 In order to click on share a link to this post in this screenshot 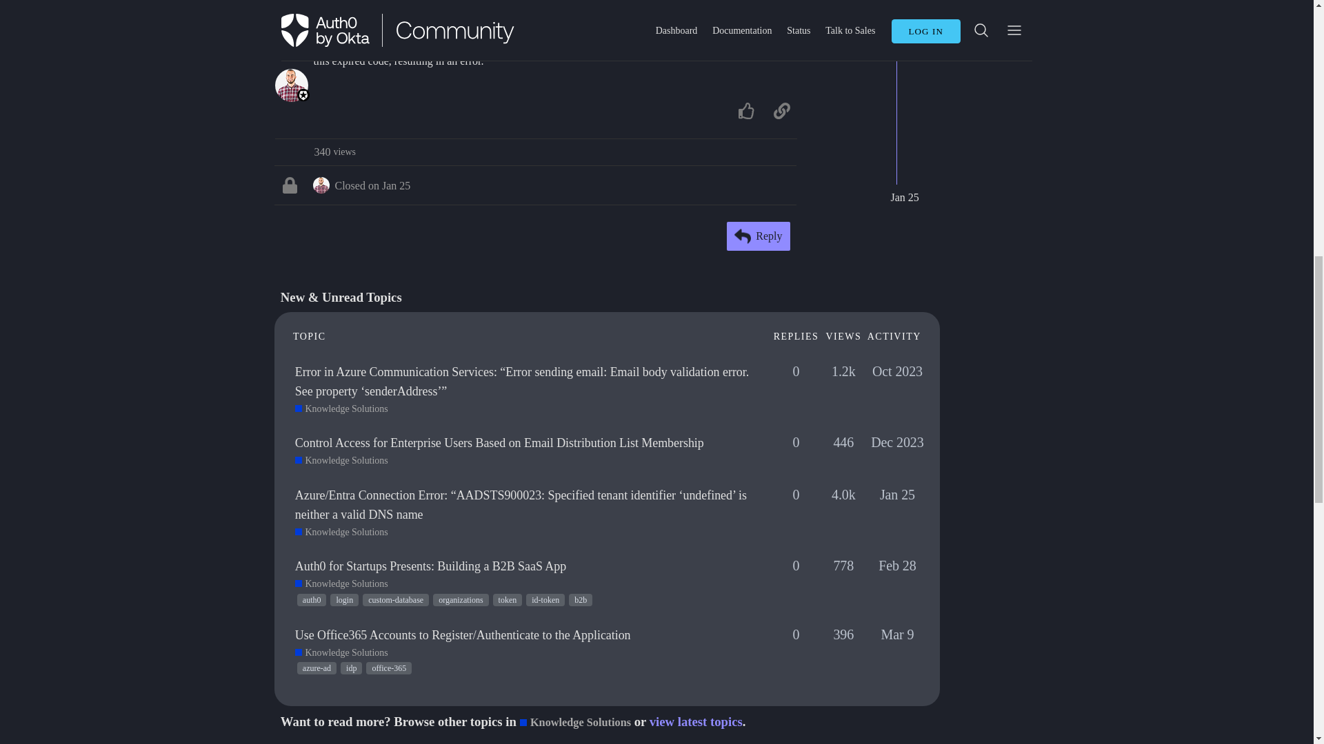, I will do `click(781, 111)`.